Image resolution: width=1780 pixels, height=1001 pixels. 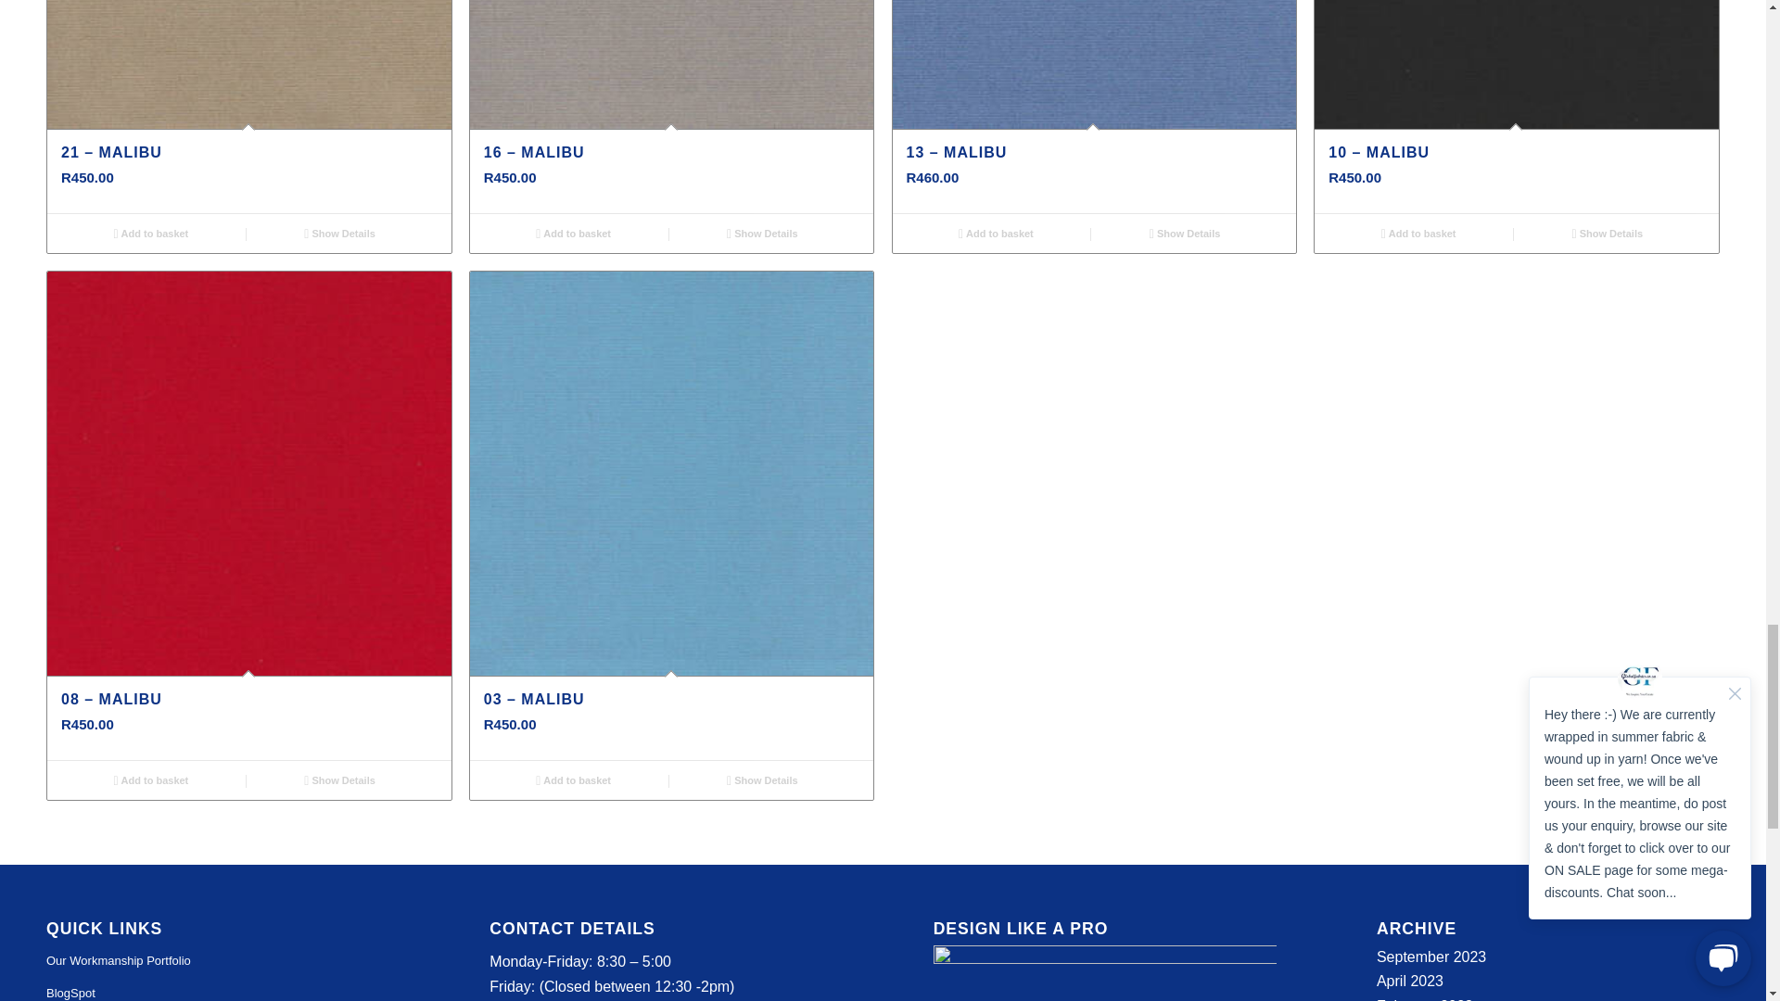 What do you see at coordinates (1104, 973) in the screenshot?
I see `Design Like a Pro` at bounding box center [1104, 973].